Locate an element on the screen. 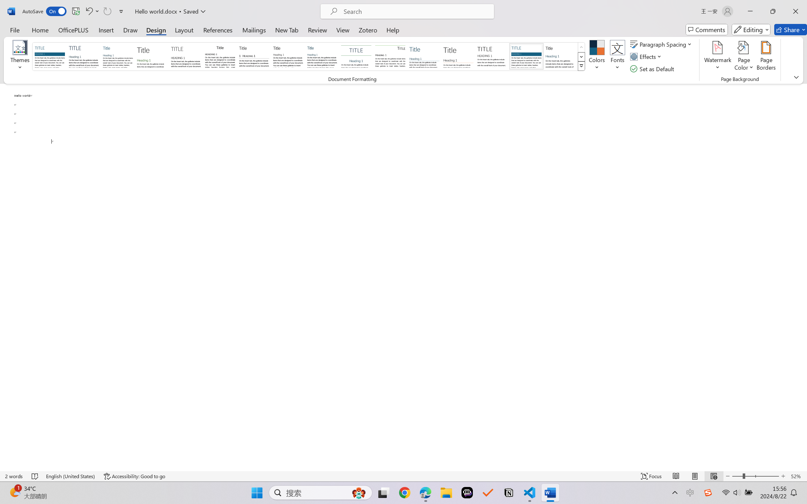 The height and width of the screenshot is (504, 807). Language English (United States) is located at coordinates (71, 476).